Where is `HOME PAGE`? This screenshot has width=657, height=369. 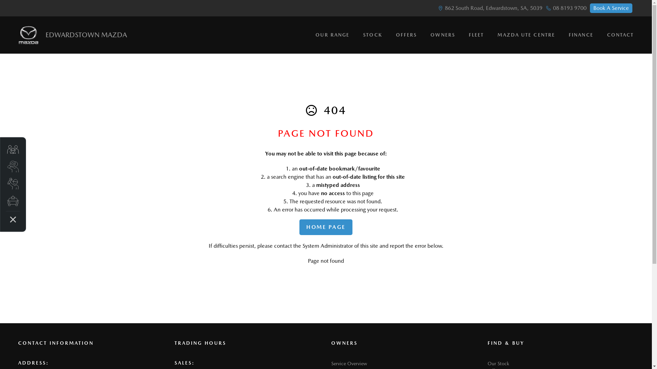
HOME PAGE is located at coordinates (326, 227).